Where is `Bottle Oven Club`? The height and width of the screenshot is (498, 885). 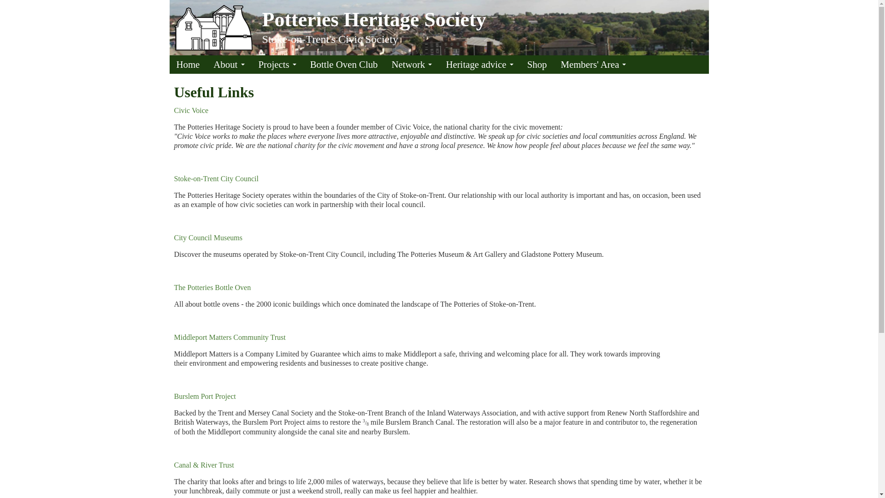
Bottle Oven Club is located at coordinates (344, 64).